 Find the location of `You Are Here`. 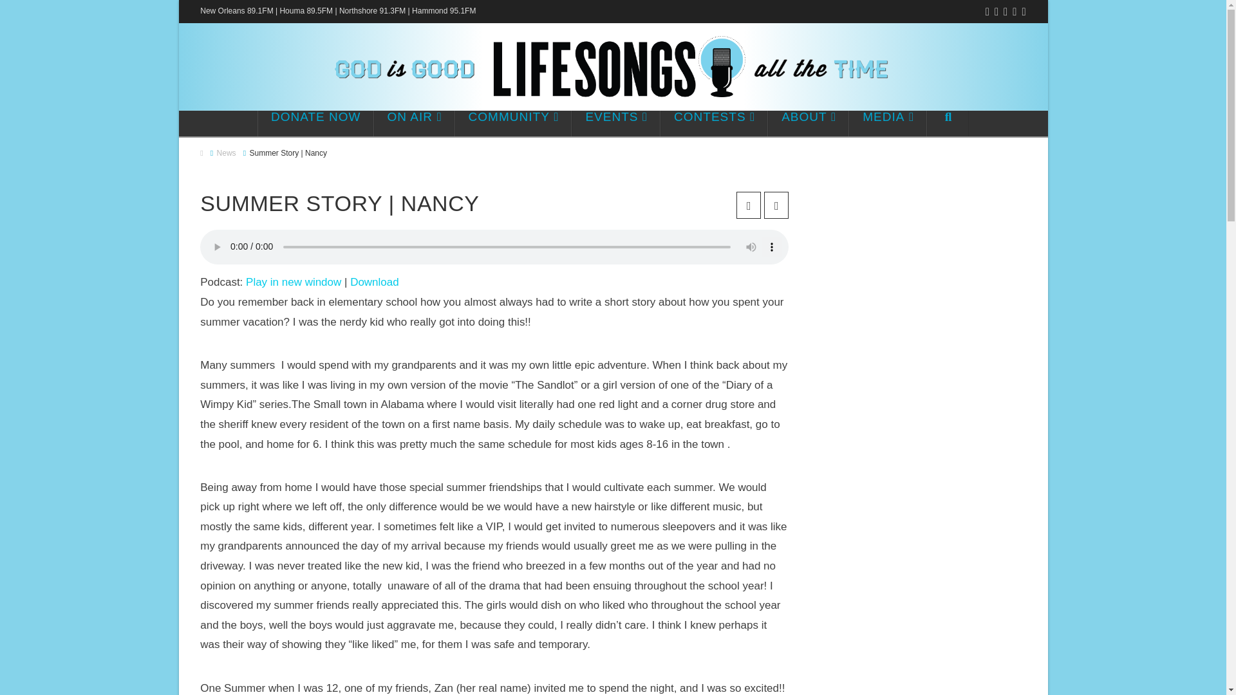

You Are Here is located at coordinates (288, 153).